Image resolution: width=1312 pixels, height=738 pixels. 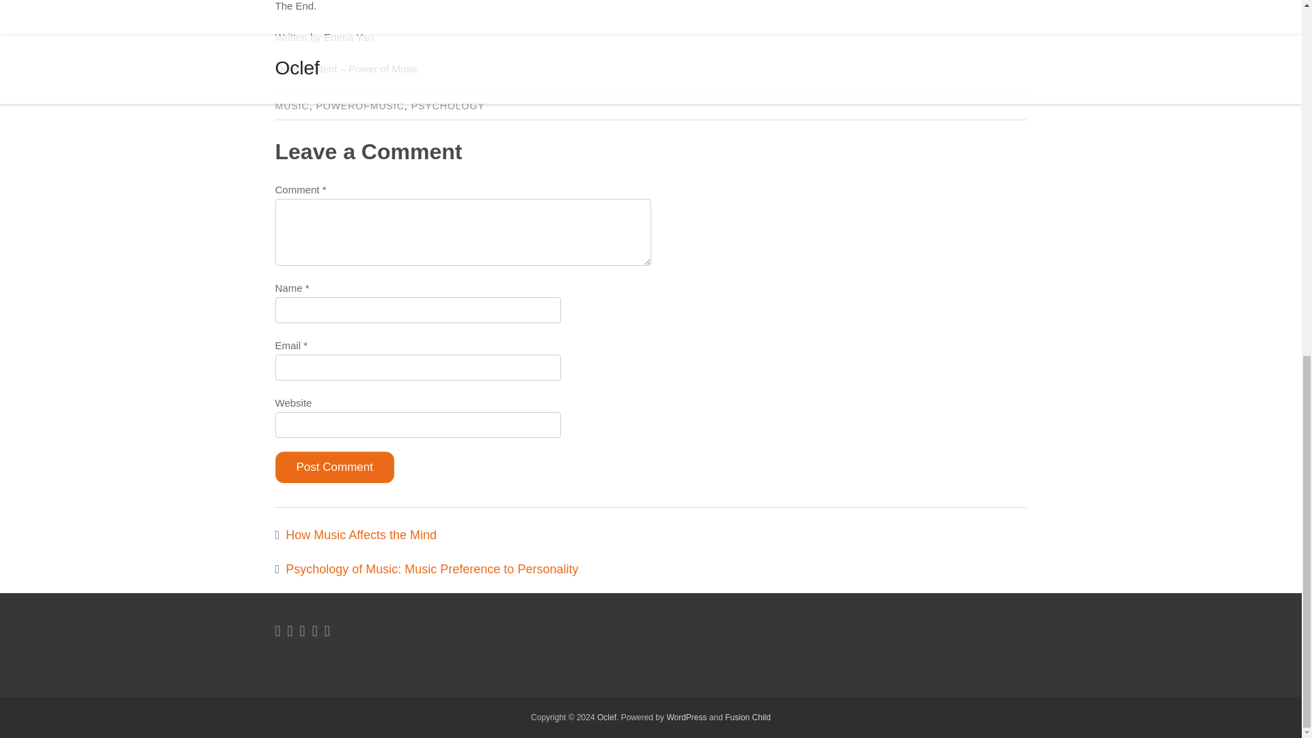 What do you see at coordinates (361, 534) in the screenshot?
I see `How Music Affects the Mind` at bounding box center [361, 534].